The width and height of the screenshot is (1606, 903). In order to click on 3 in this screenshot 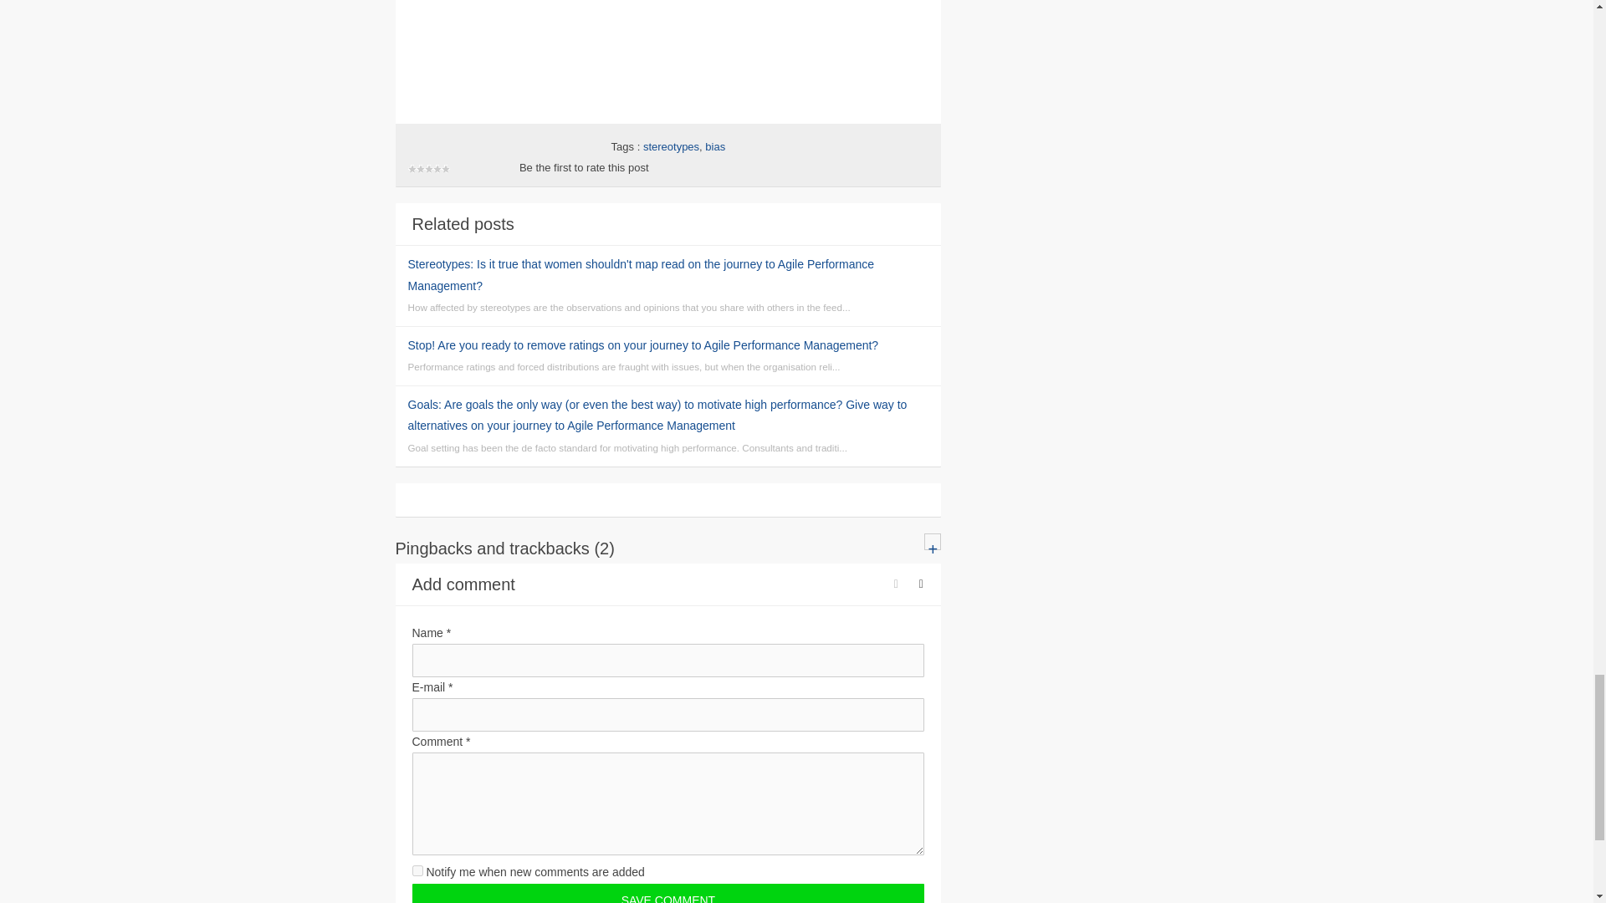, I will do `click(420, 175)`.